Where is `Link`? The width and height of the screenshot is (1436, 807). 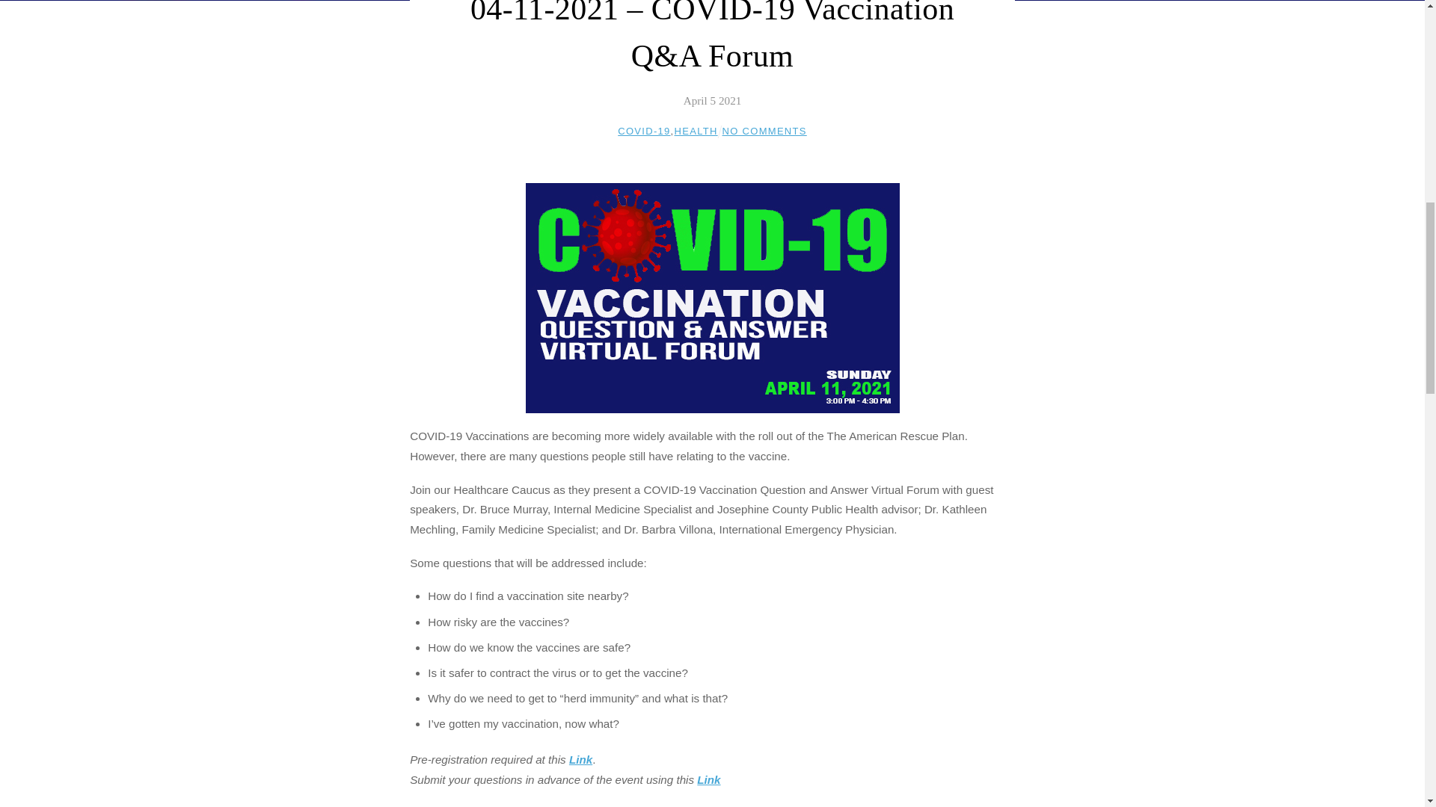 Link is located at coordinates (580, 759).